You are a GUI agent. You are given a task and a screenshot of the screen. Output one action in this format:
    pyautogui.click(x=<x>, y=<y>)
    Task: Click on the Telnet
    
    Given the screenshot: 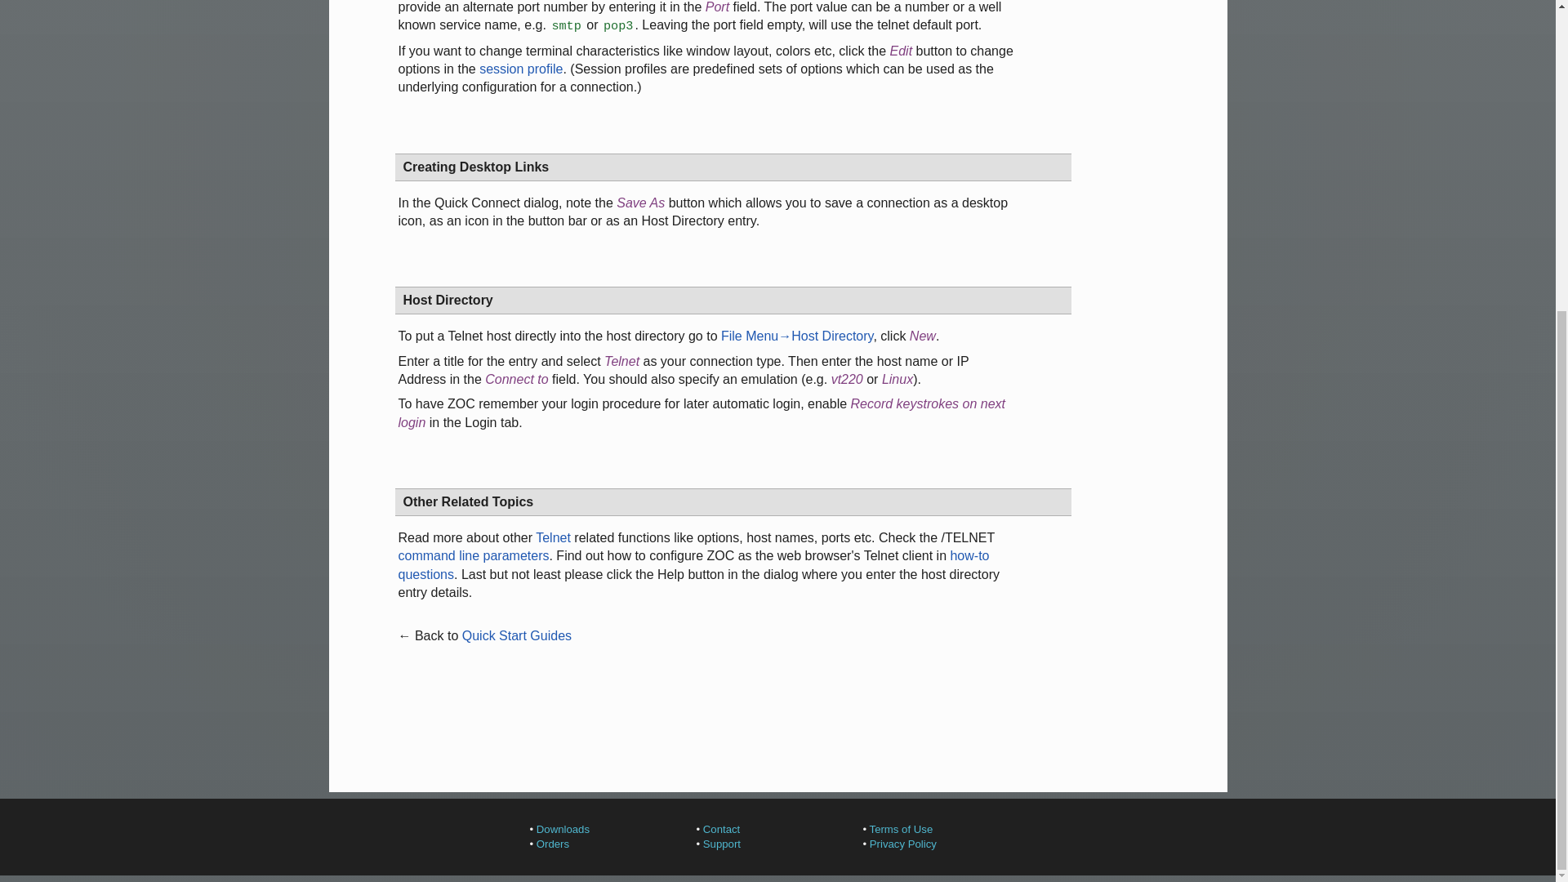 What is the action you would take?
    pyautogui.click(x=553, y=537)
    